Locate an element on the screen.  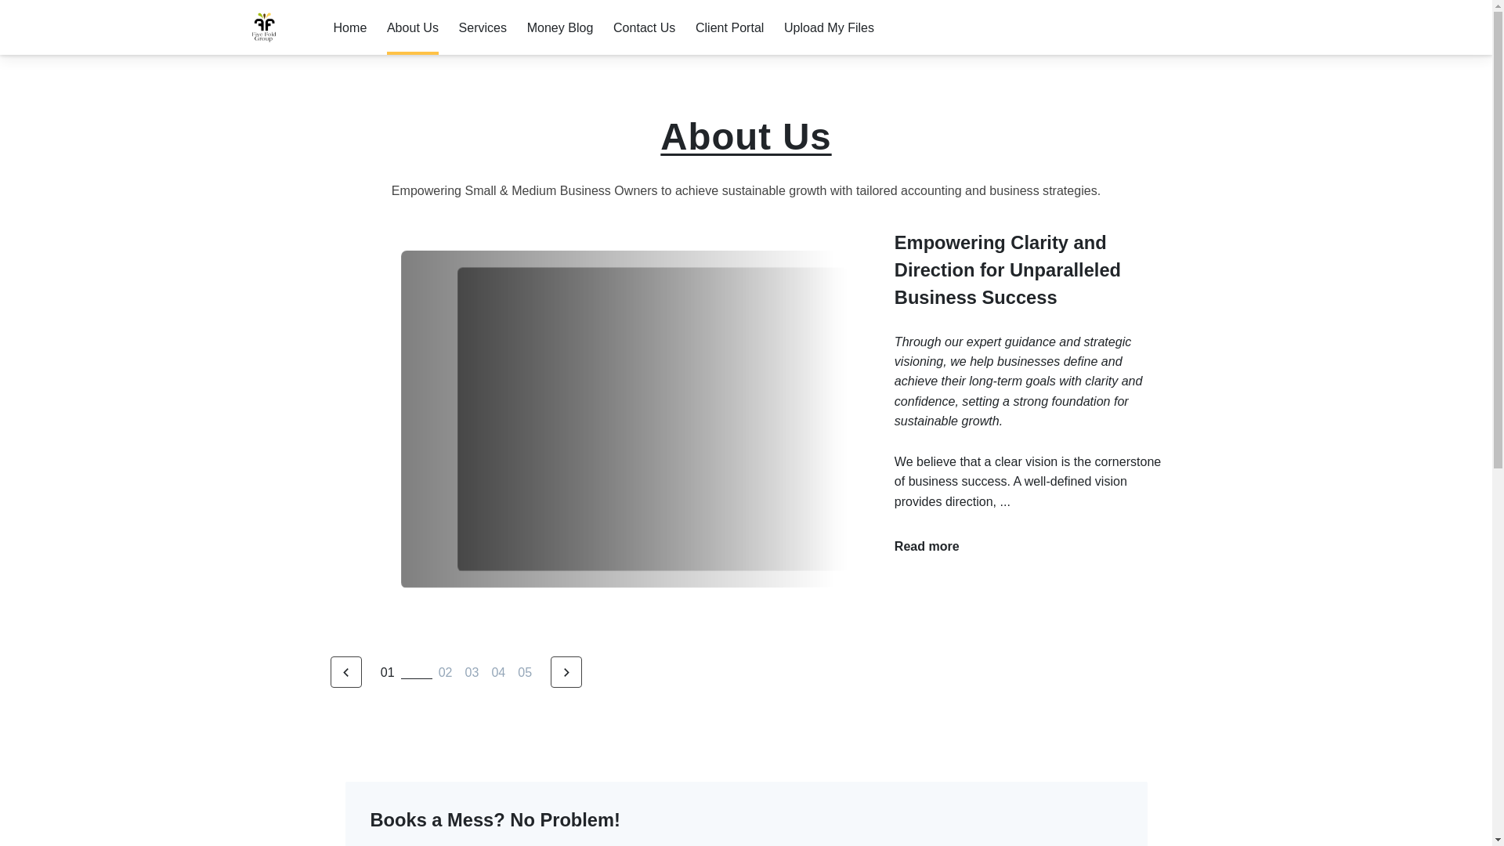
Contact Us is located at coordinates (644, 27).